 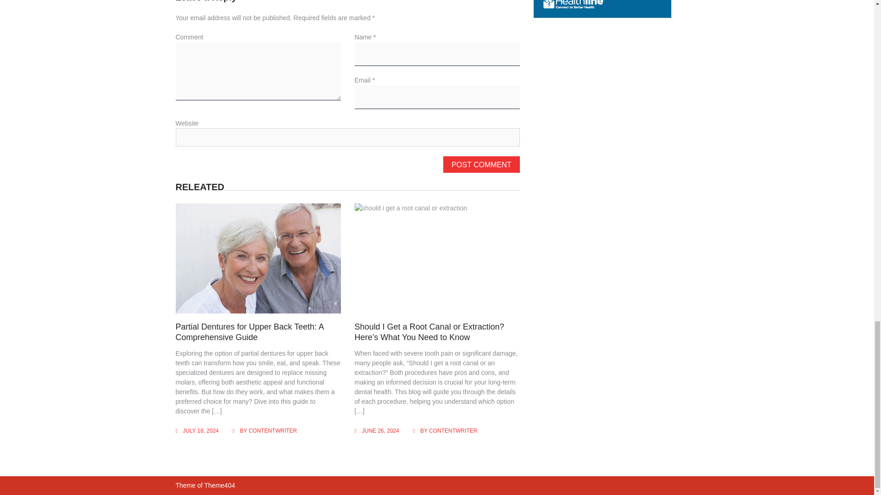 What do you see at coordinates (453, 431) in the screenshot?
I see `CONTENTWRITER` at bounding box center [453, 431].